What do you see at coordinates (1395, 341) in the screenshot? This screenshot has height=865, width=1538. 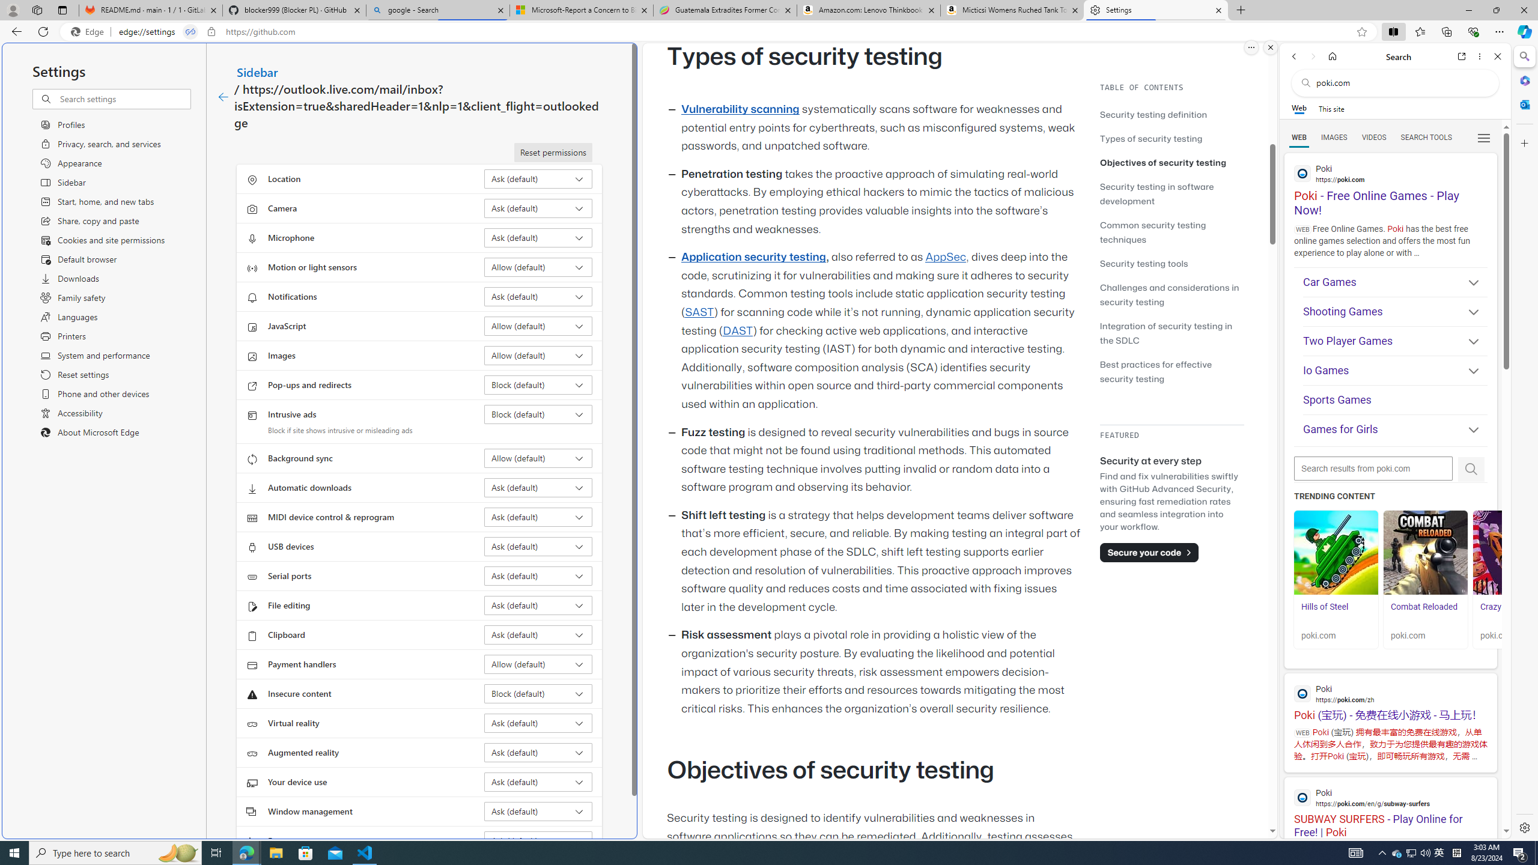 I see `Two Player Games` at bounding box center [1395, 341].